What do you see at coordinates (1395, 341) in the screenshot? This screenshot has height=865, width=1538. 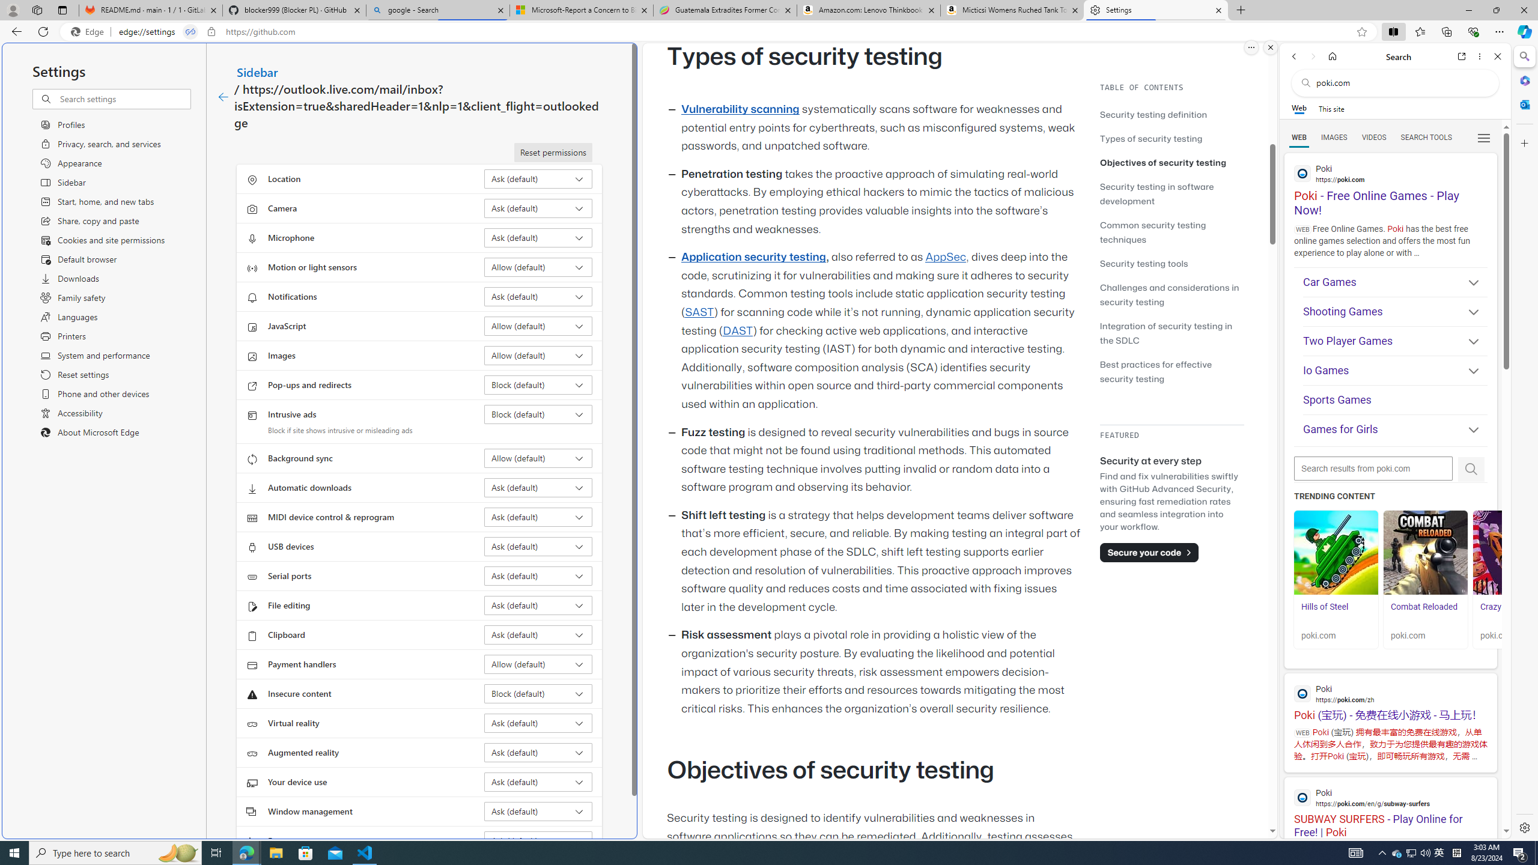 I see `Two Player Games` at bounding box center [1395, 341].